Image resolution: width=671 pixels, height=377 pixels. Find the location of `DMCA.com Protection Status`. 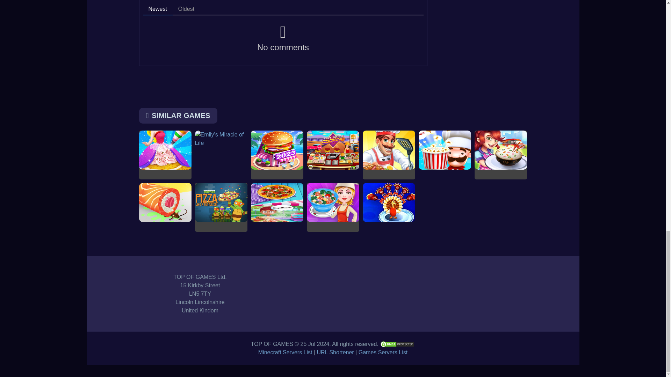

DMCA.com Protection Status is located at coordinates (397, 344).